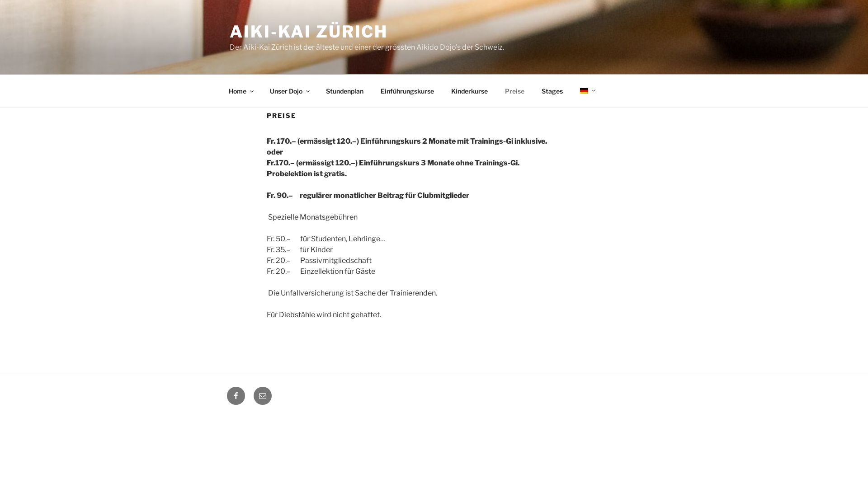 The width and height of the screenshot is (868, 488). I want to click on Preise, so click(514, 90).